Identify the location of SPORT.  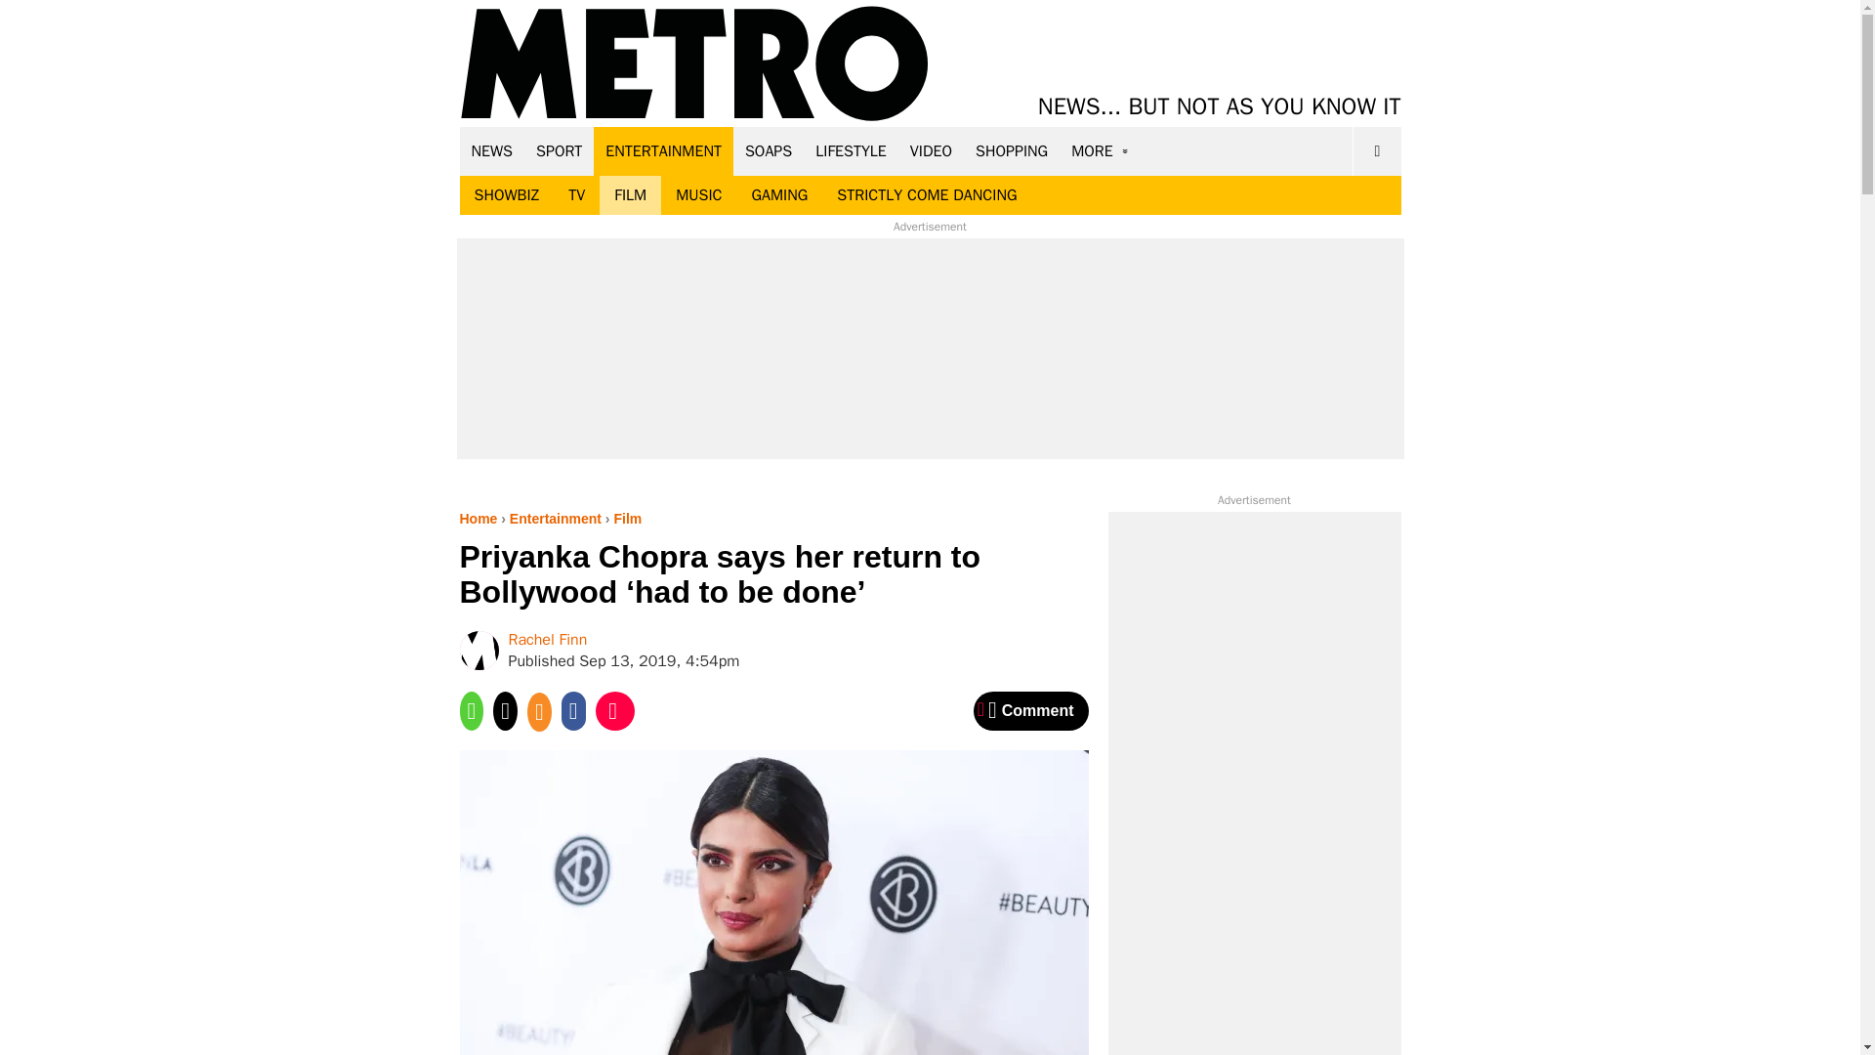
(559, 150).